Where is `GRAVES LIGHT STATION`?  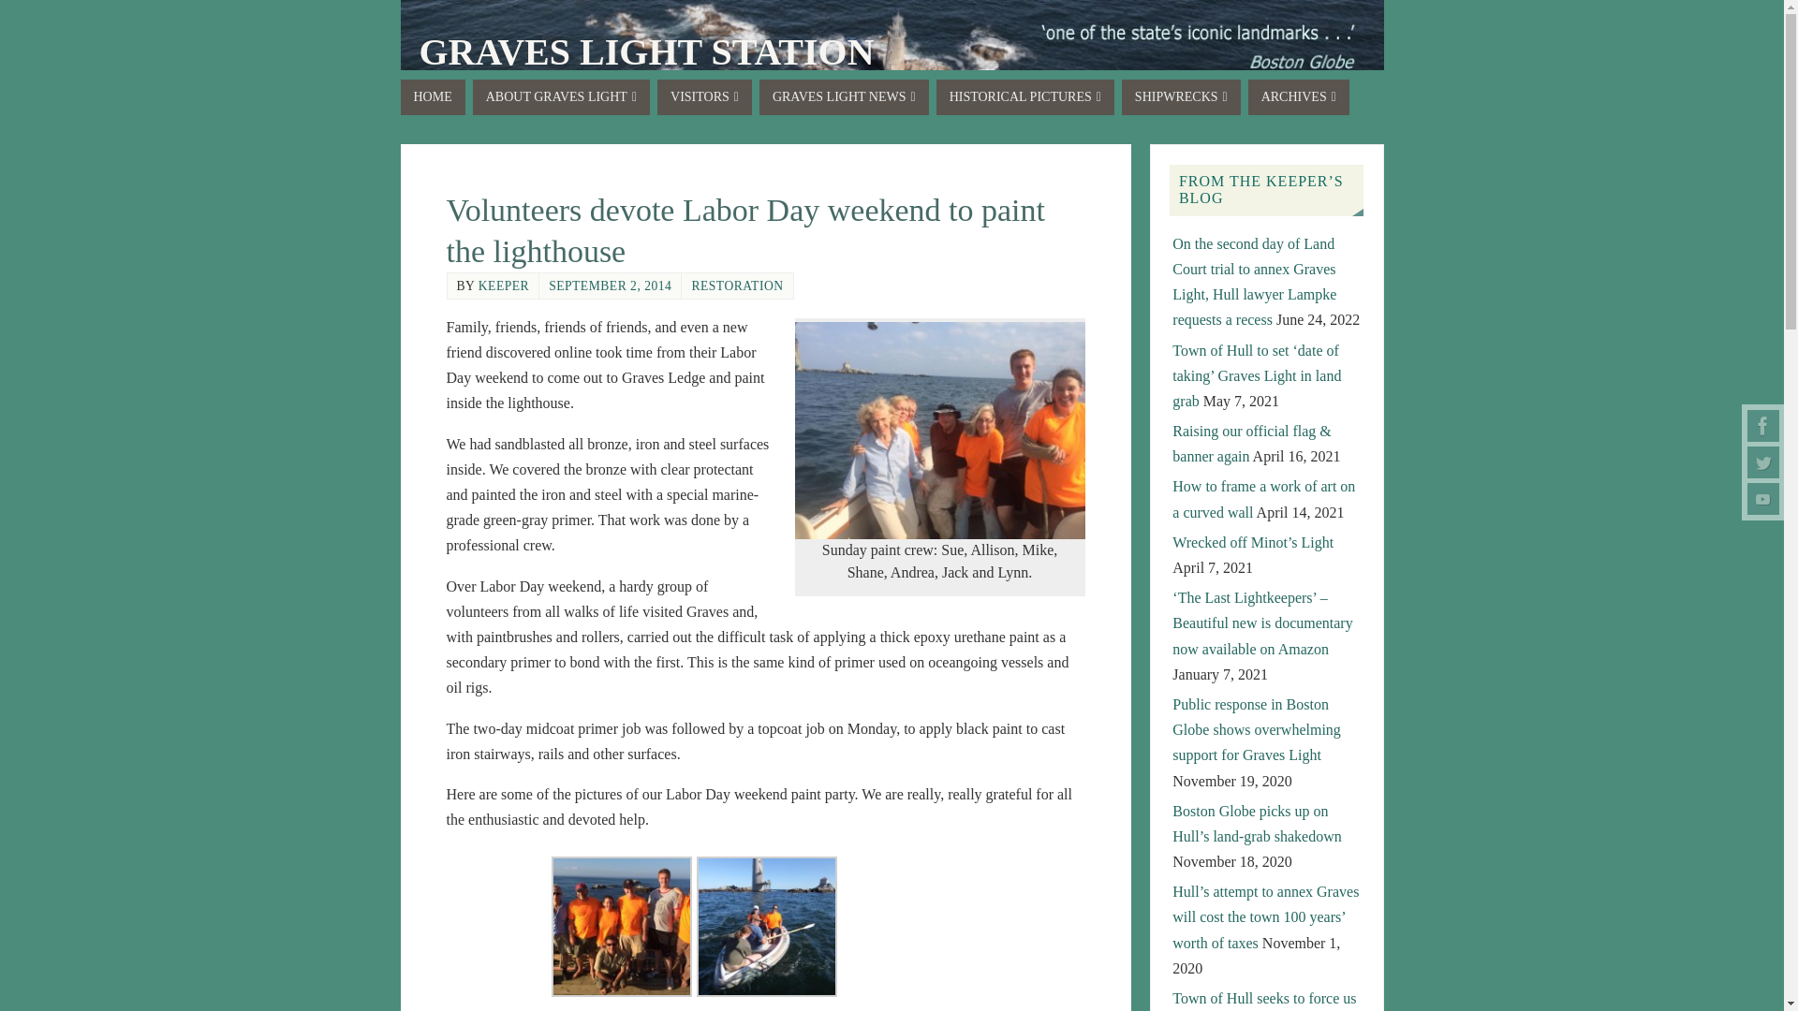
GRAVES LIGHT STATION is located at coordinates (646, 52).